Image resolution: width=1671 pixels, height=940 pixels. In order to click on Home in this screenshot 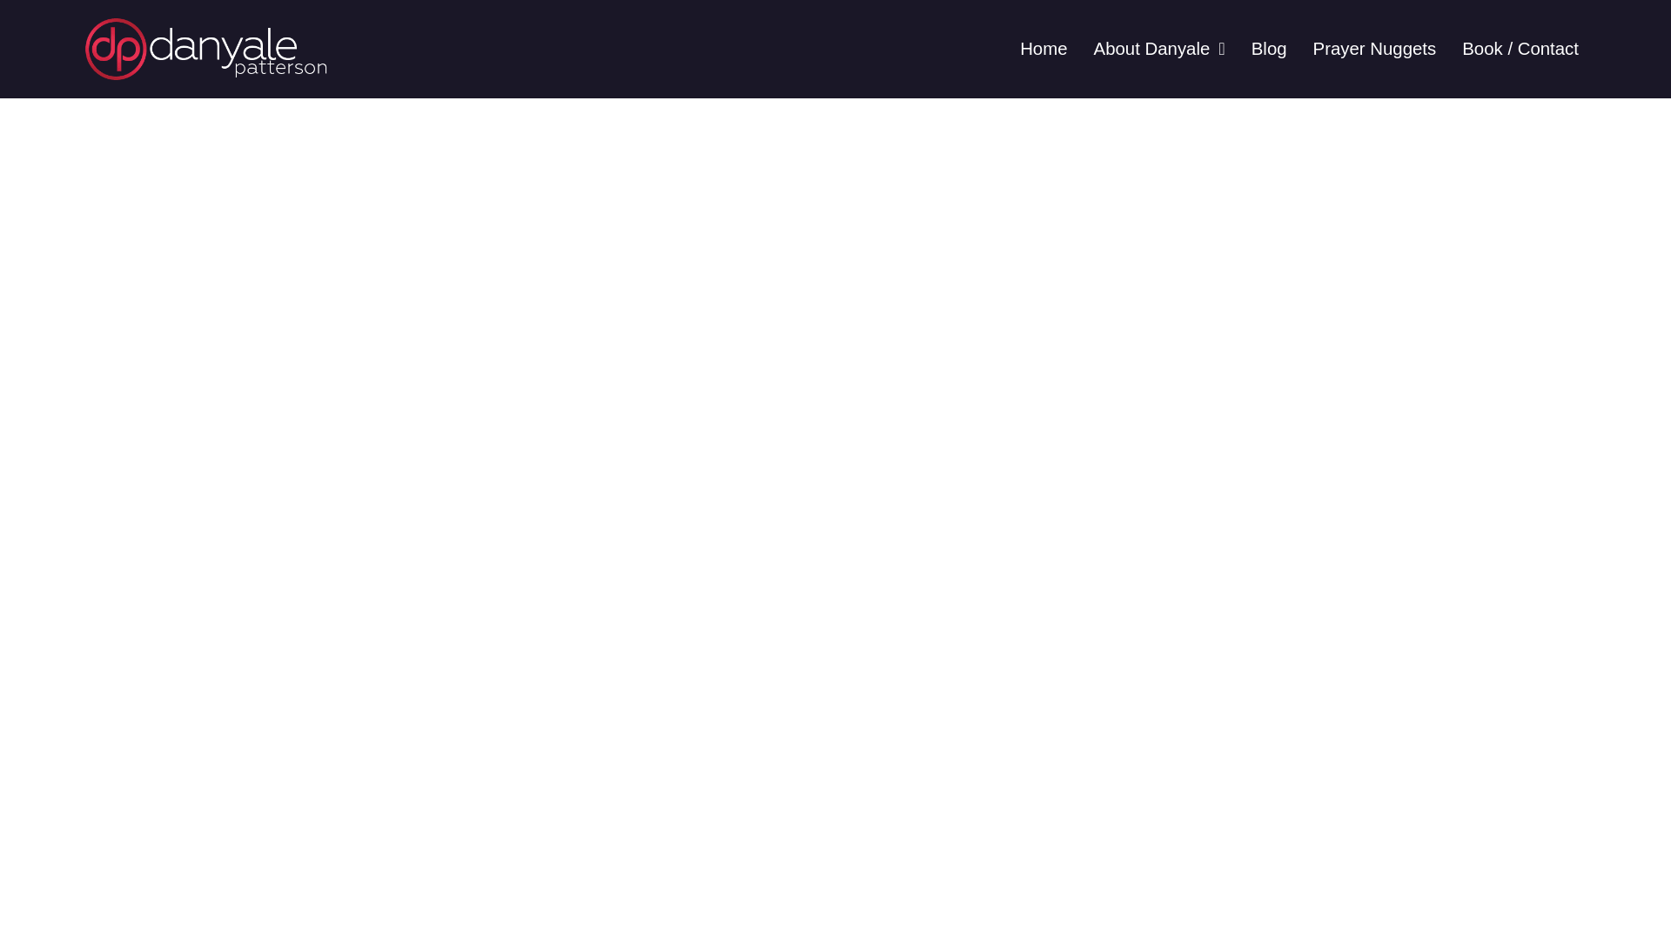, I will do `click(1043, 49)`.